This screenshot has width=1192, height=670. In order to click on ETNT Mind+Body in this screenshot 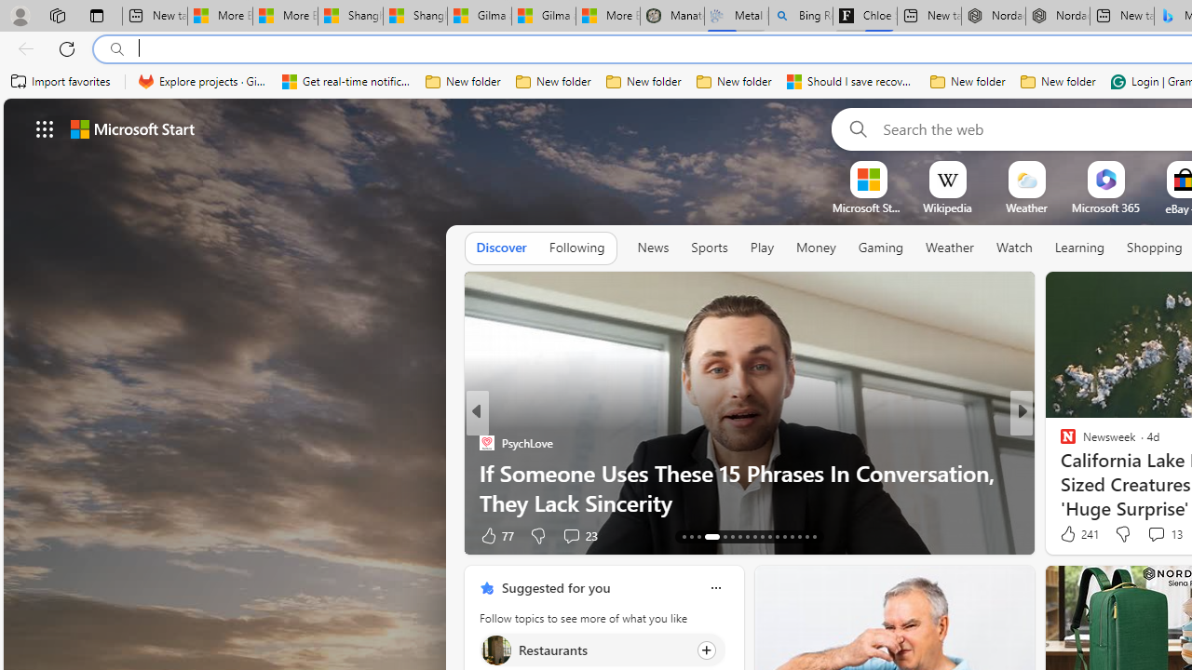, I will do `click(1060, 443)`.